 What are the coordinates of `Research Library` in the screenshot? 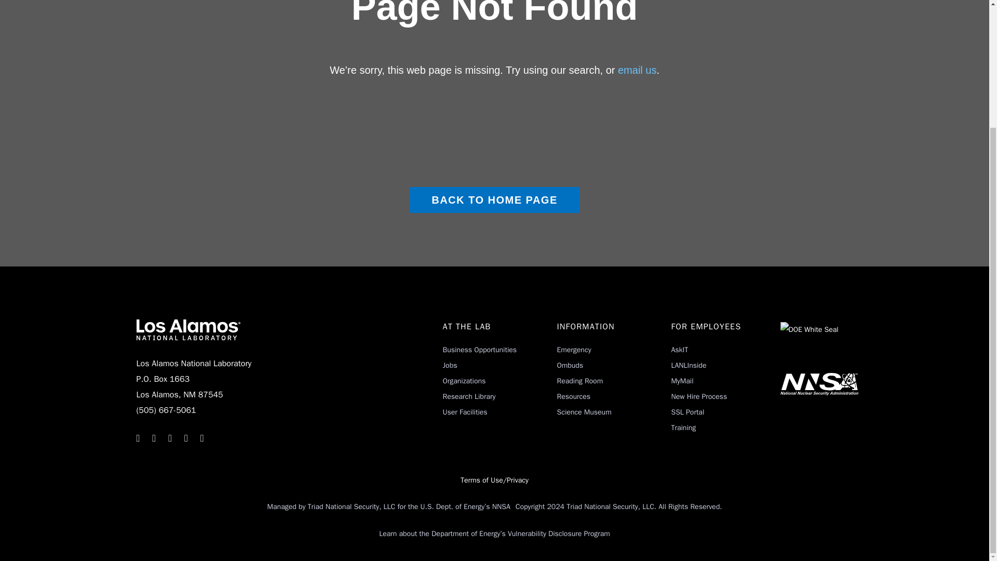 It's located at (469, 396).